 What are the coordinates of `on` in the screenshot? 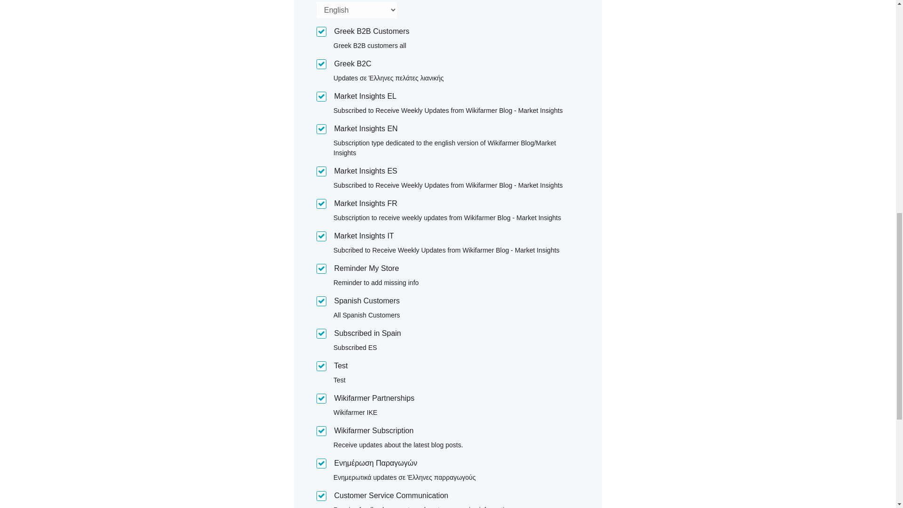 It's located at (321, 97).